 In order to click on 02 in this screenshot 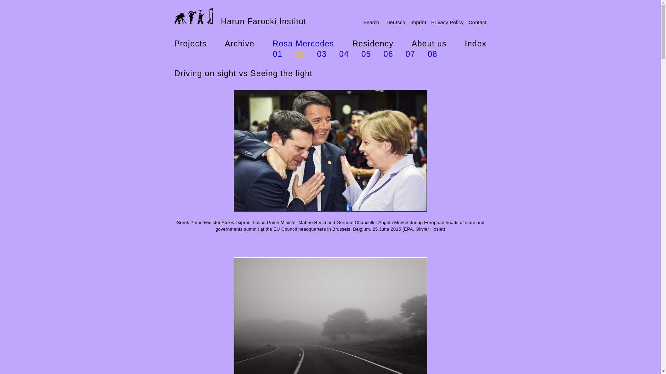, I will do `click(300, 54)`.